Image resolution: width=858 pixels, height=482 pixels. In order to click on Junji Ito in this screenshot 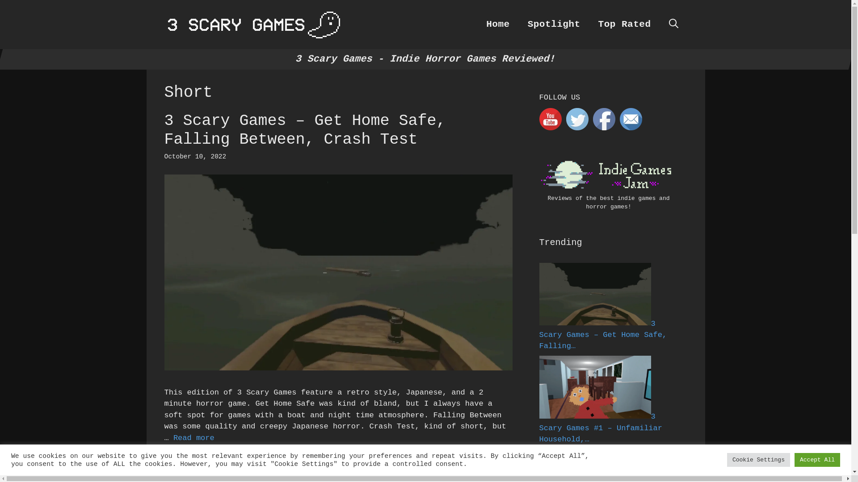, I will do `click(219, 470)`.